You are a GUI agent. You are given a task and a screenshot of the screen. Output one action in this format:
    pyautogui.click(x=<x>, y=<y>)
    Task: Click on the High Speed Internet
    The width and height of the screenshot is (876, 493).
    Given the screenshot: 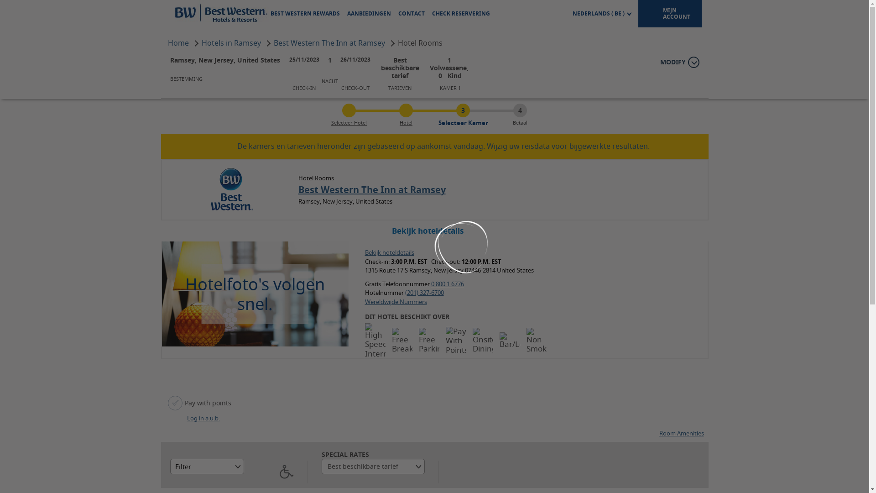 What is the action you would take?
    pyautogui.click(x=375, y=341)
    